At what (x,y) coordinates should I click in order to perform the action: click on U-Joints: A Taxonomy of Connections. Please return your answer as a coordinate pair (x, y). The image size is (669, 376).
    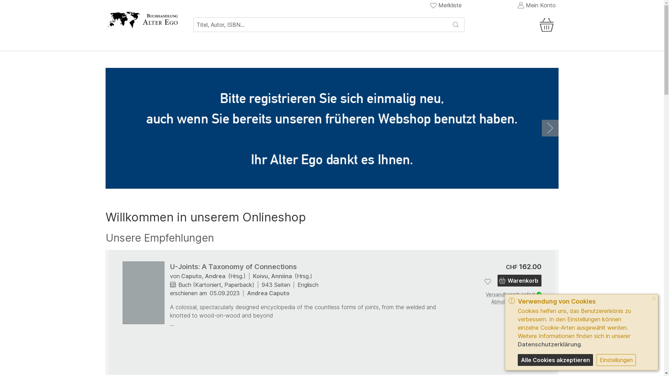
    Looking at the image, I should click on (144, 293).